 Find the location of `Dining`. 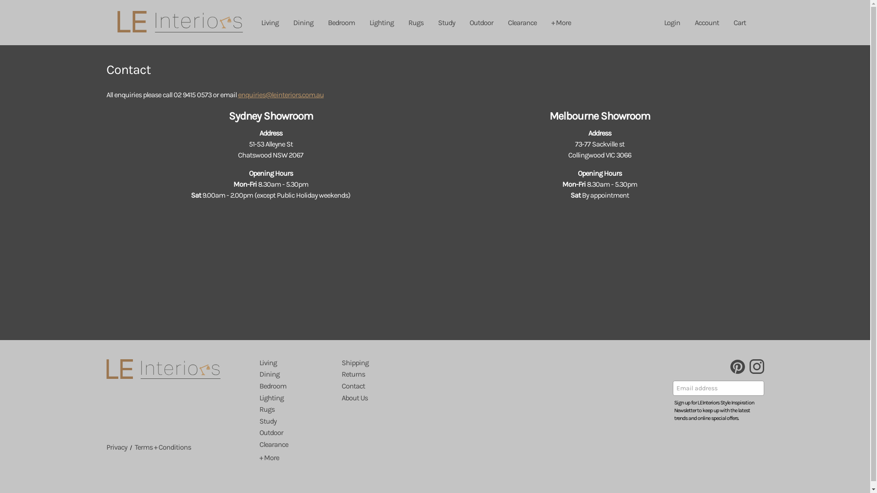

Dining is located at coordinates (303, 23).